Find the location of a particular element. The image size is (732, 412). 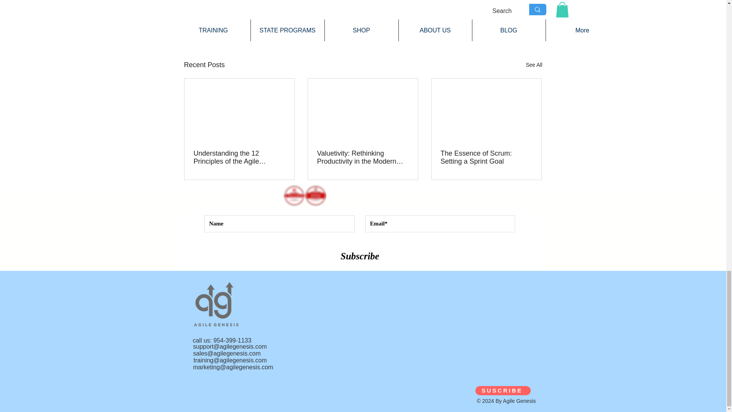

The Essence of Scrum: Setting a Sprint Goal is located at coordinates (486, 158).